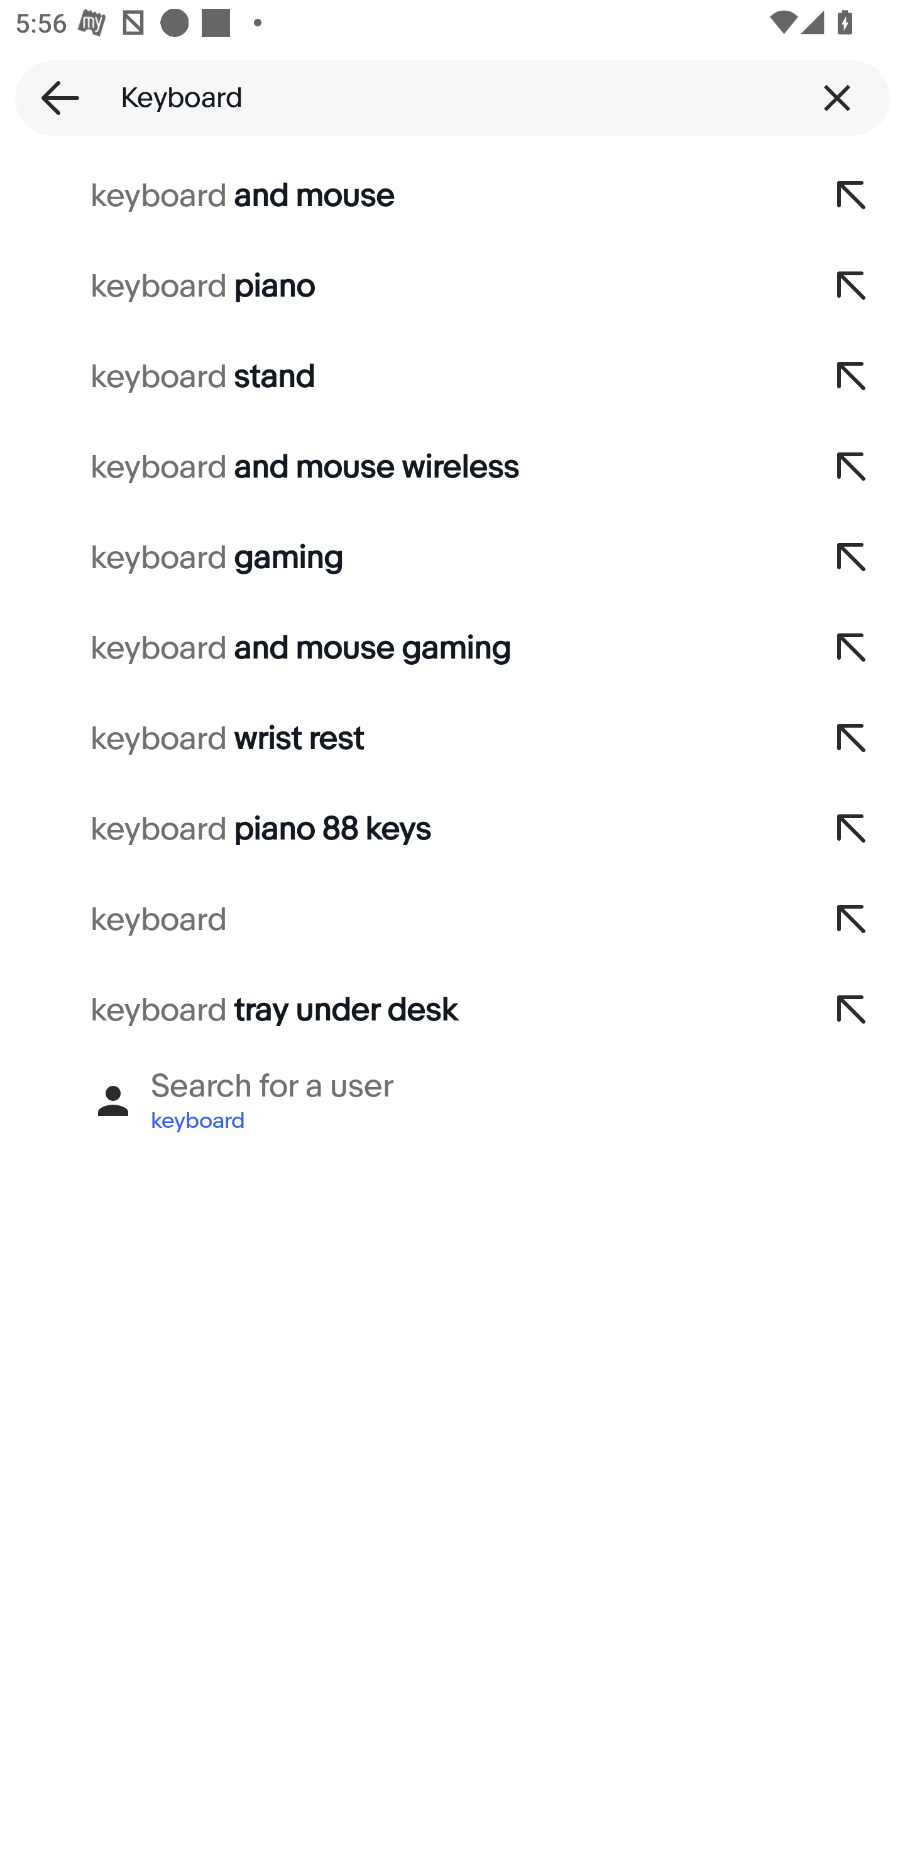  What do you see at coordinates (400, 920) in the screenshot?
I see `keyboard` at bounding box center [400, 920].